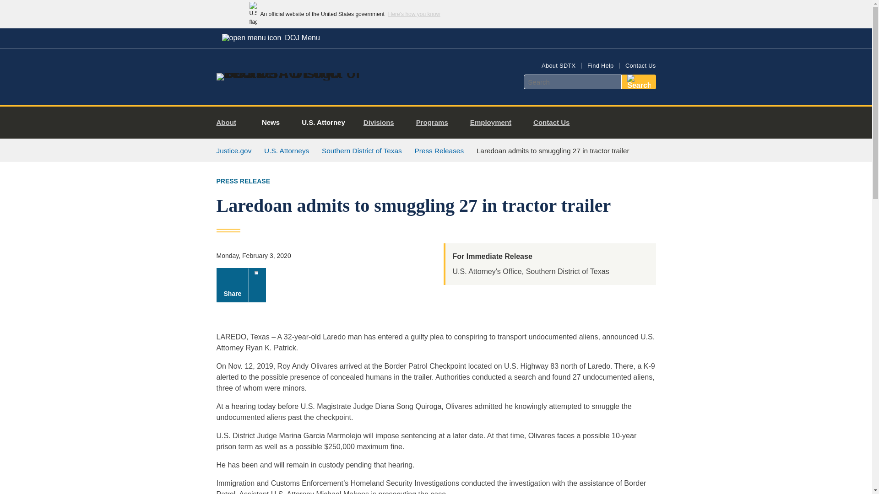  What do you see at coordinates (287, 150) in the screenshot?
I see `U.S. Attorneys` at bounding box center [287, 150].